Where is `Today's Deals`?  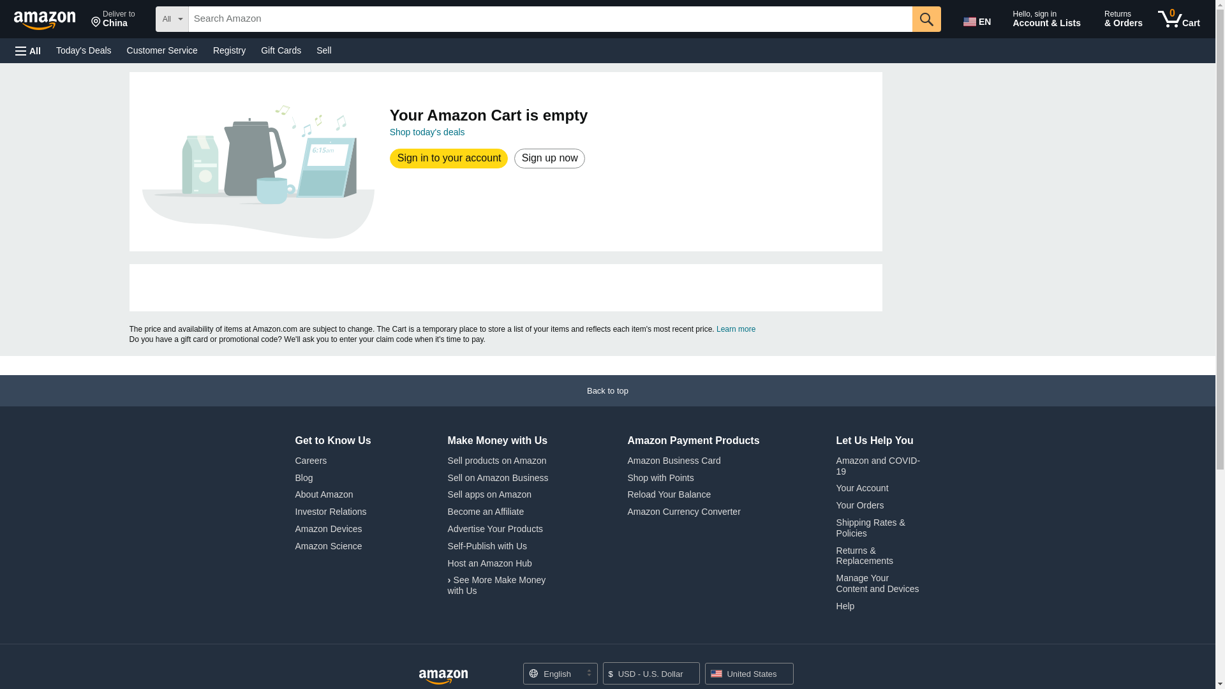 Today's Deals is located at coordinates (84, 50).